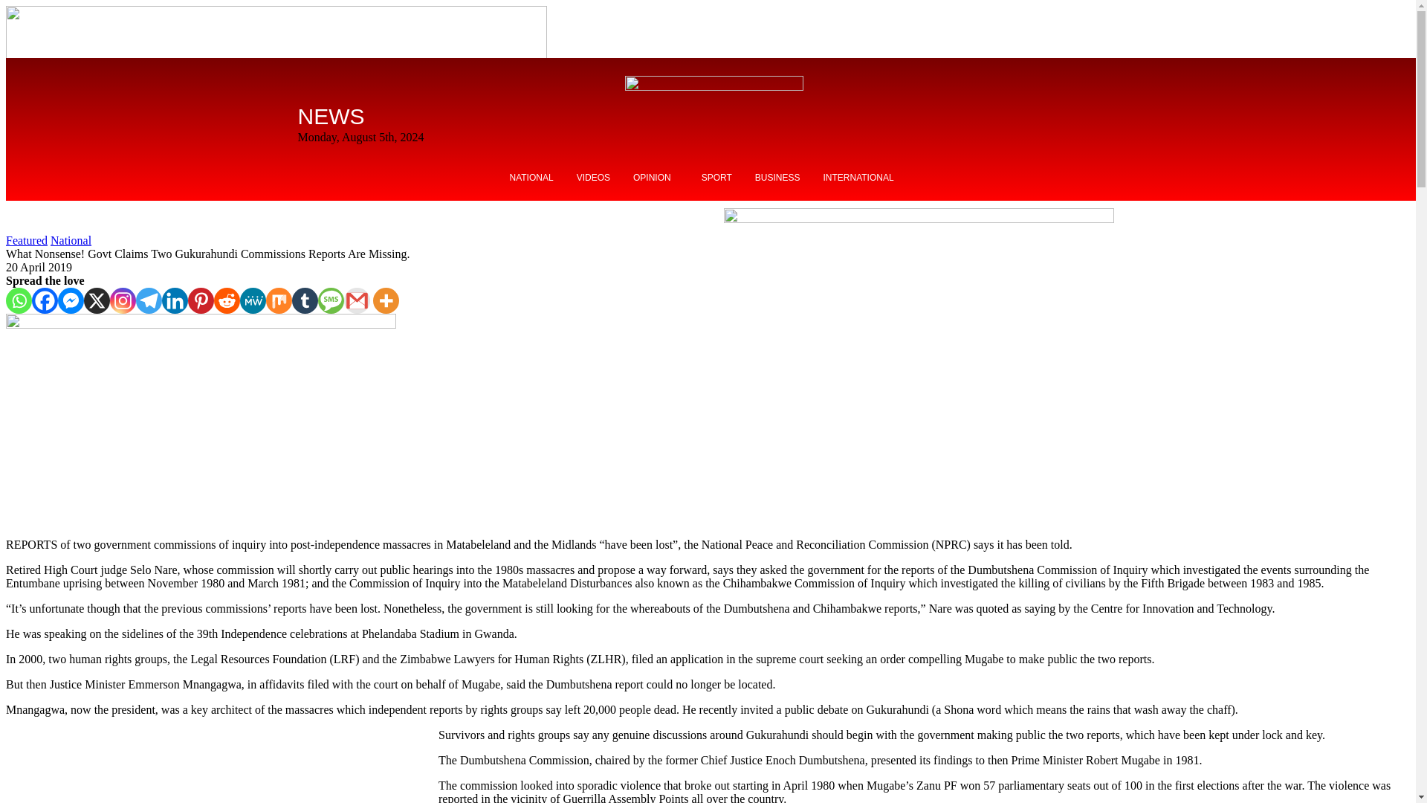 The image size is (1427, 803). What do you see at coordinates (70, 240) in the screenshot?
I see `National` at bounding box center [70, 240].